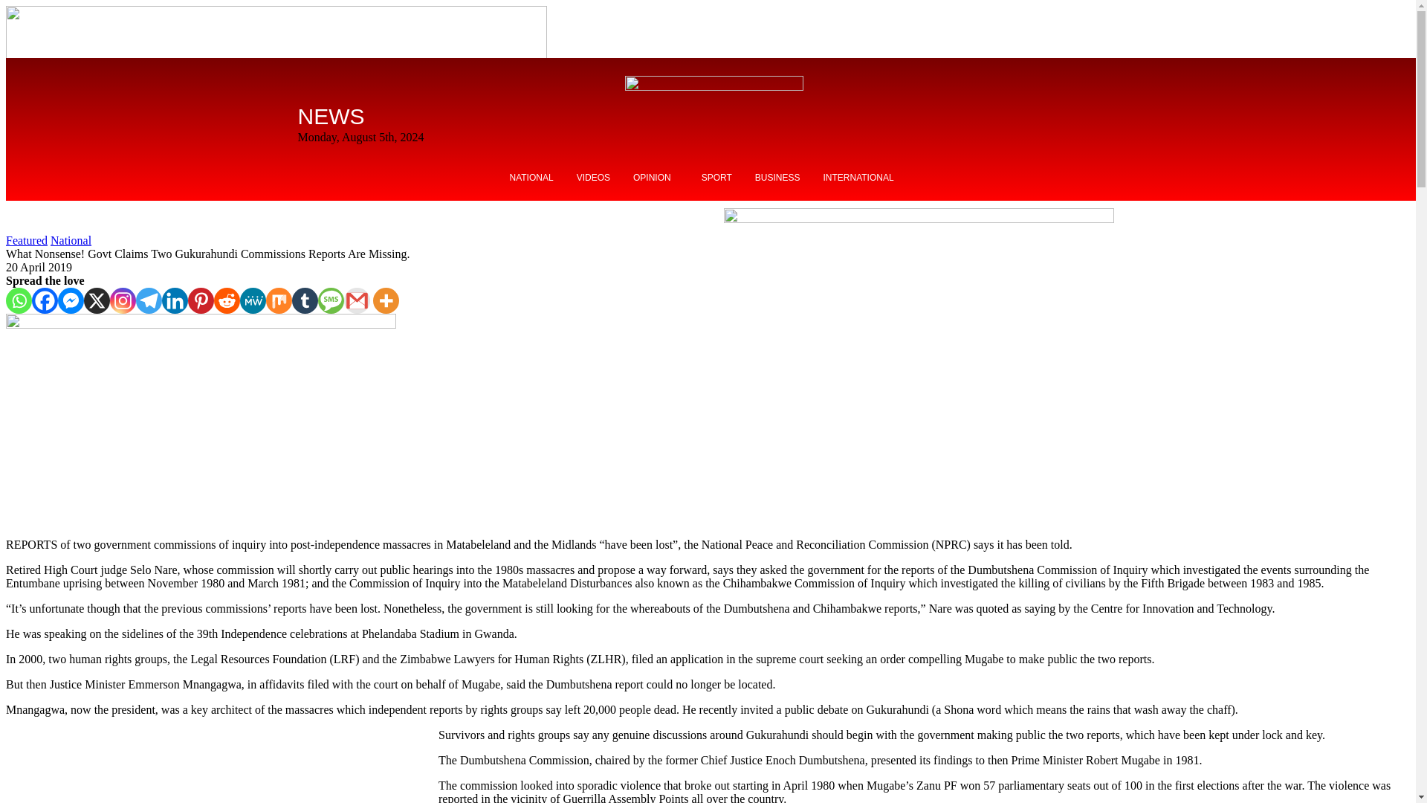 The image size is (1427, 803). What do you see at coordinates (70, 240) in the screenshot?
I see `National` at bounding box center [70, 240].